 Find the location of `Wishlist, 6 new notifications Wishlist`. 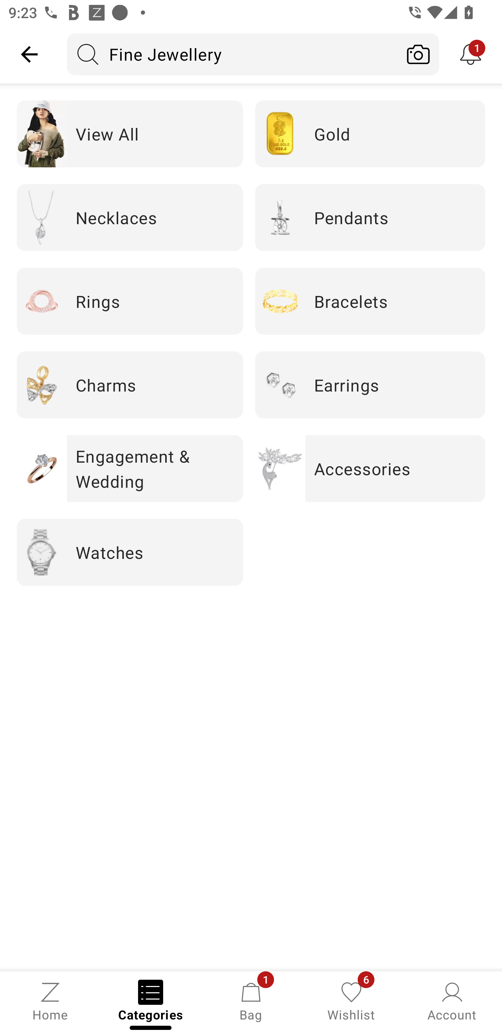

Wishlist, 6 new notifications Wishlist is located at coordinates (351, 1001).